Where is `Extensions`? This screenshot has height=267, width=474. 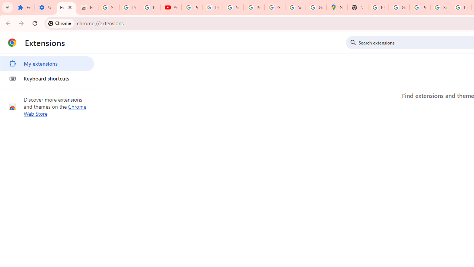 Extensions is located at coordinates (24, 7).